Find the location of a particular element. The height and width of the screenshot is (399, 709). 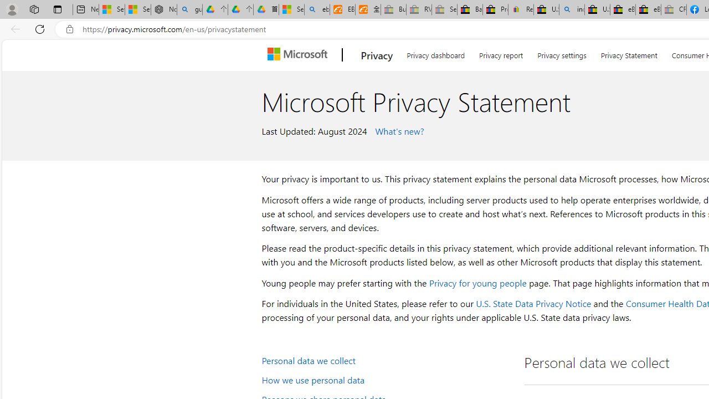

Baby Keepsakes & Announcements for sale | eBay is located at coordinates (470, 10).